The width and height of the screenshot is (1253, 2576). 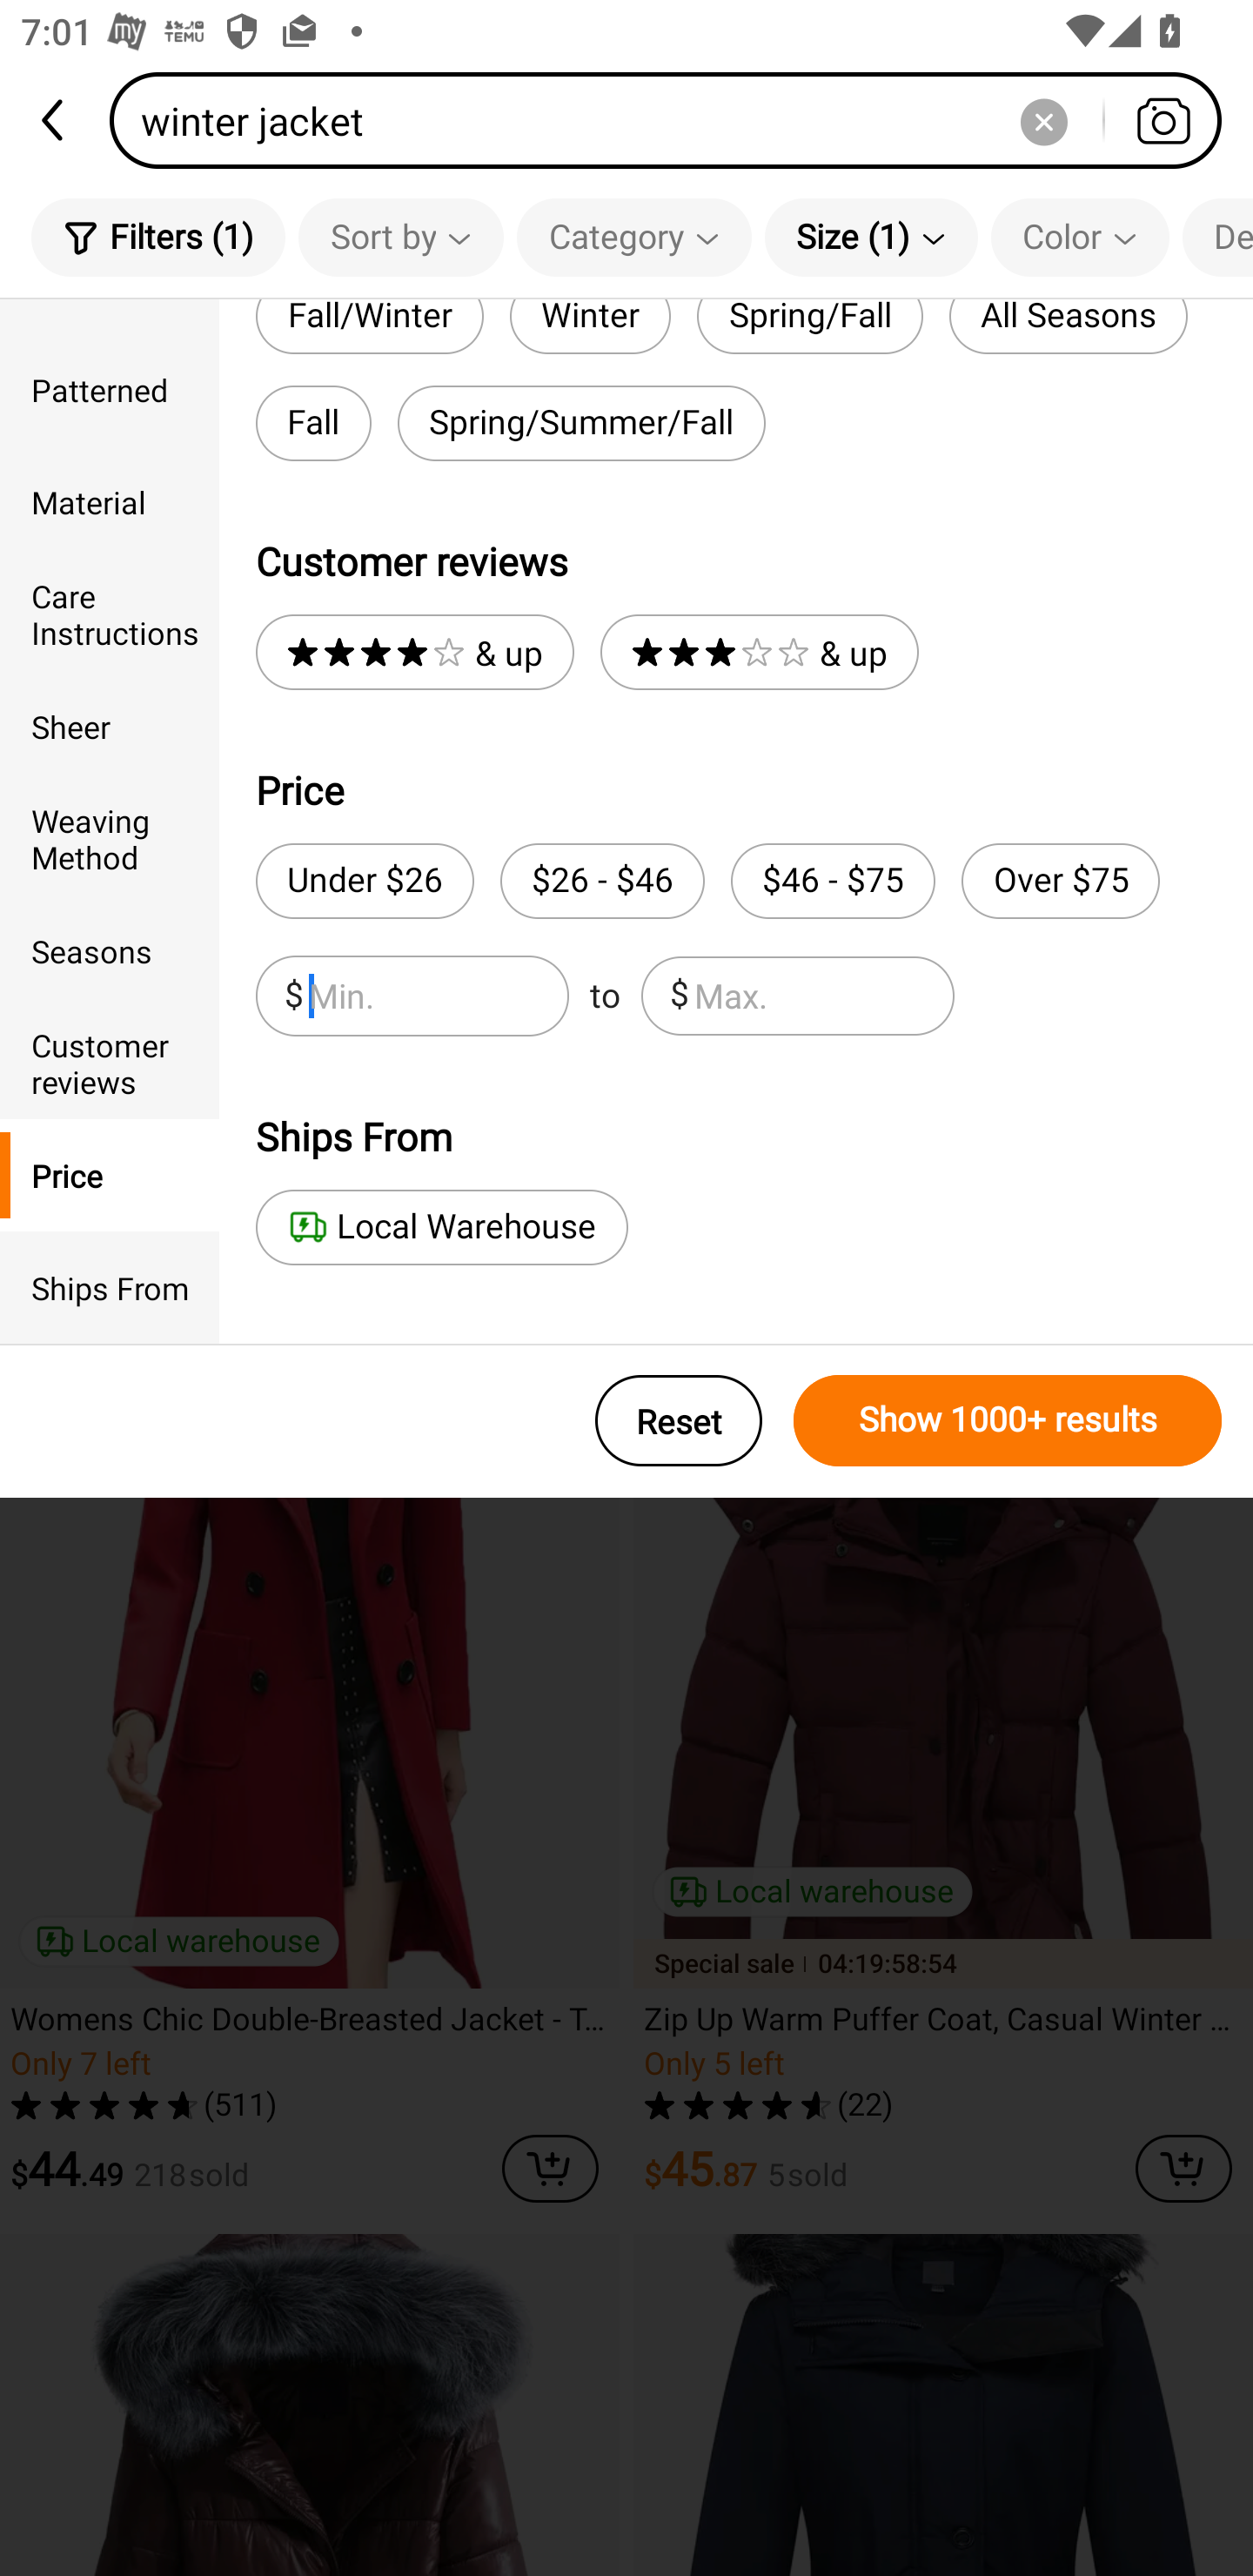 What do you see at coordinates (590, 327) in the screenshot?
I see `Winter` at bounding box center [590, 327].